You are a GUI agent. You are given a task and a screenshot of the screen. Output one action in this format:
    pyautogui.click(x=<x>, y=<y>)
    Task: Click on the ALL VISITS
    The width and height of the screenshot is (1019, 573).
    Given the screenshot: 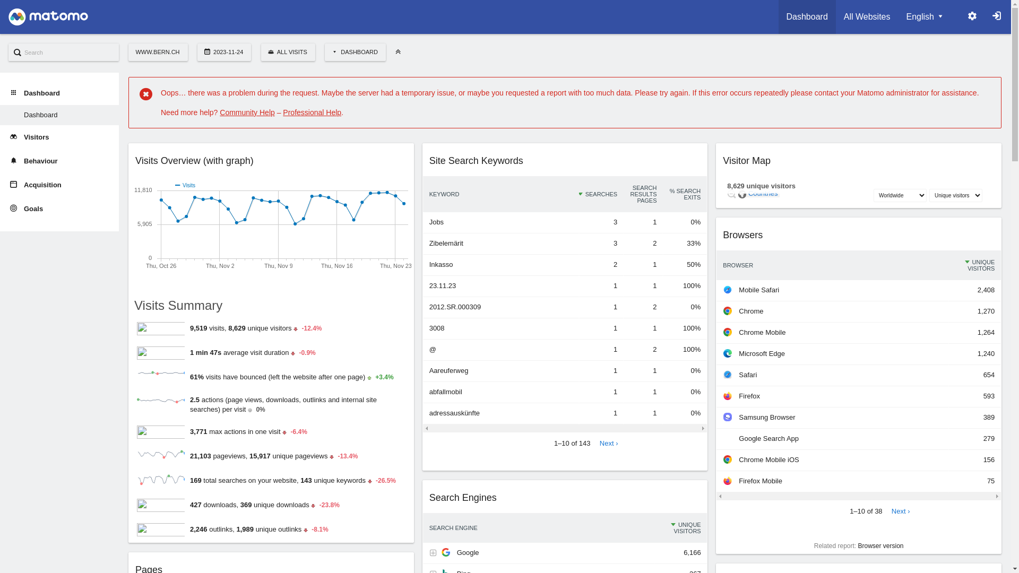 What is the action you would take?
    pyautogui.click(x=288, y=52)
    